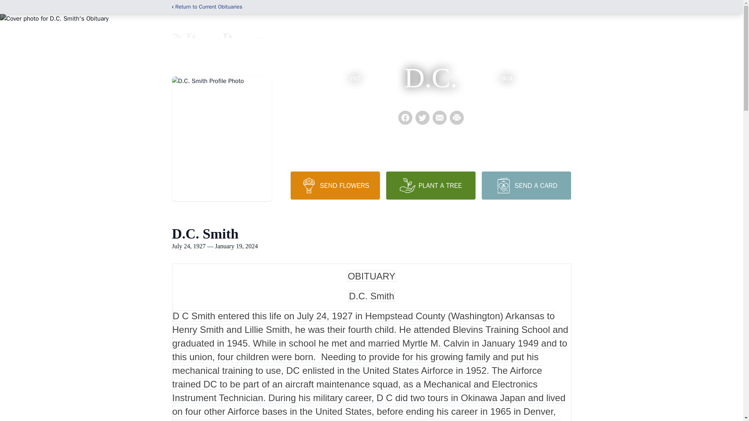 This screenshot has height=421, width=749. What do you see at coordinates (526, 185) in the screenshot?
I see `SEND A CARD` at bounding box center [526, 185].